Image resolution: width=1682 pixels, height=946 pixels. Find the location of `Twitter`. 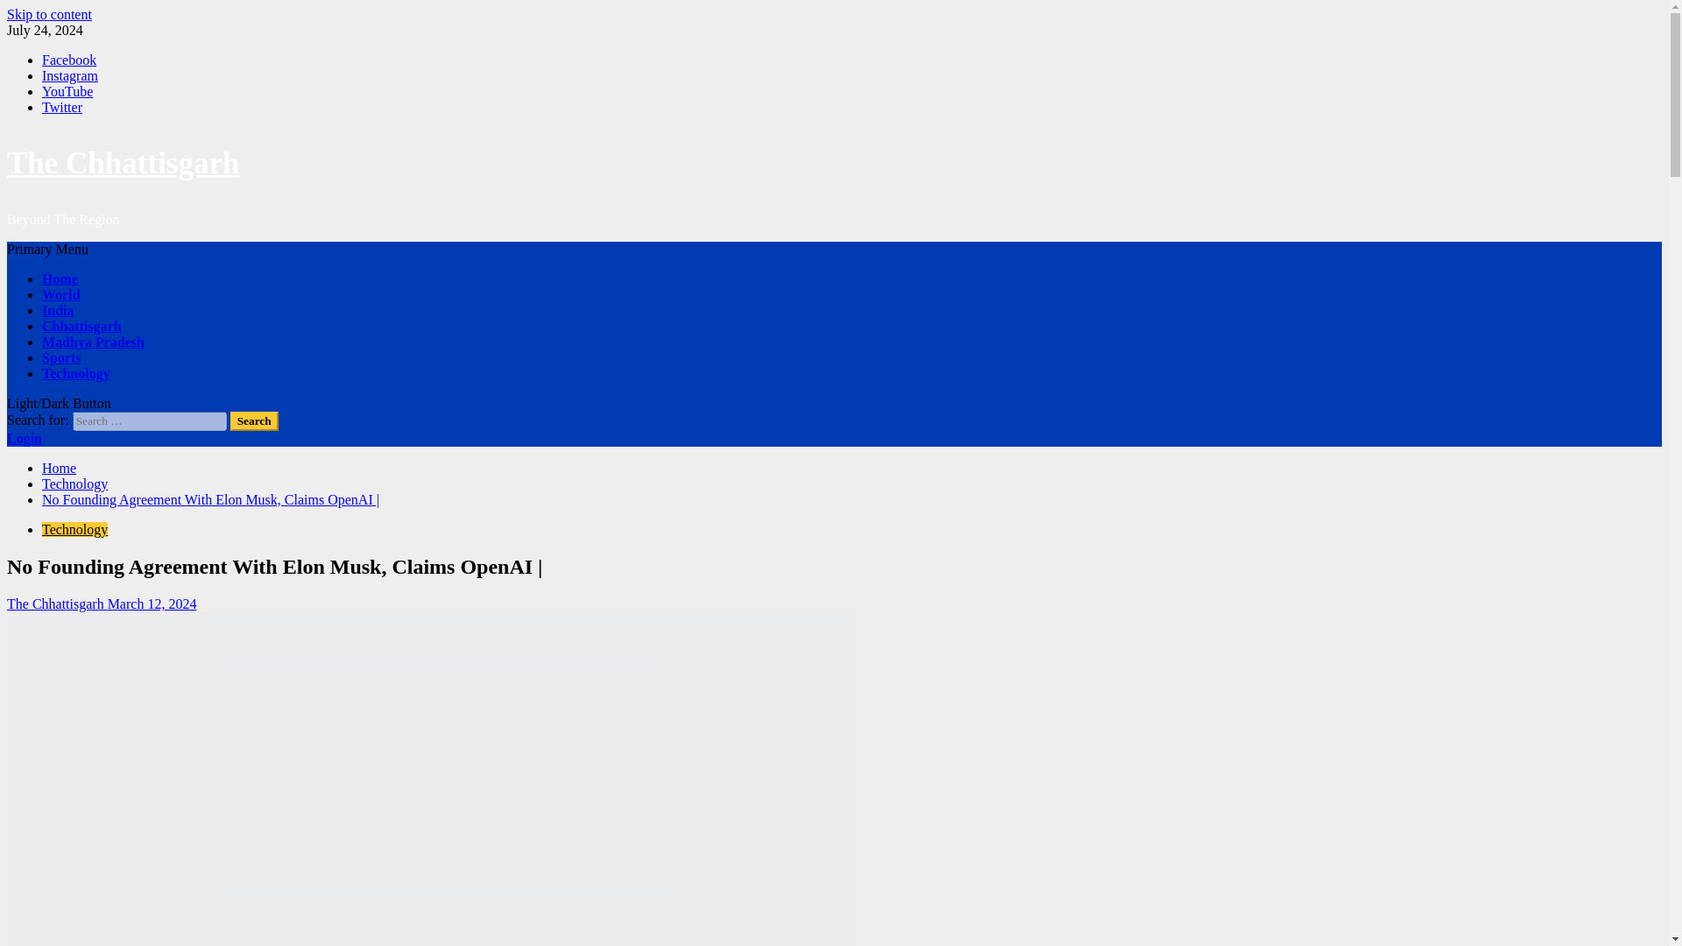

Twitter is located at coordinates (62, 107).